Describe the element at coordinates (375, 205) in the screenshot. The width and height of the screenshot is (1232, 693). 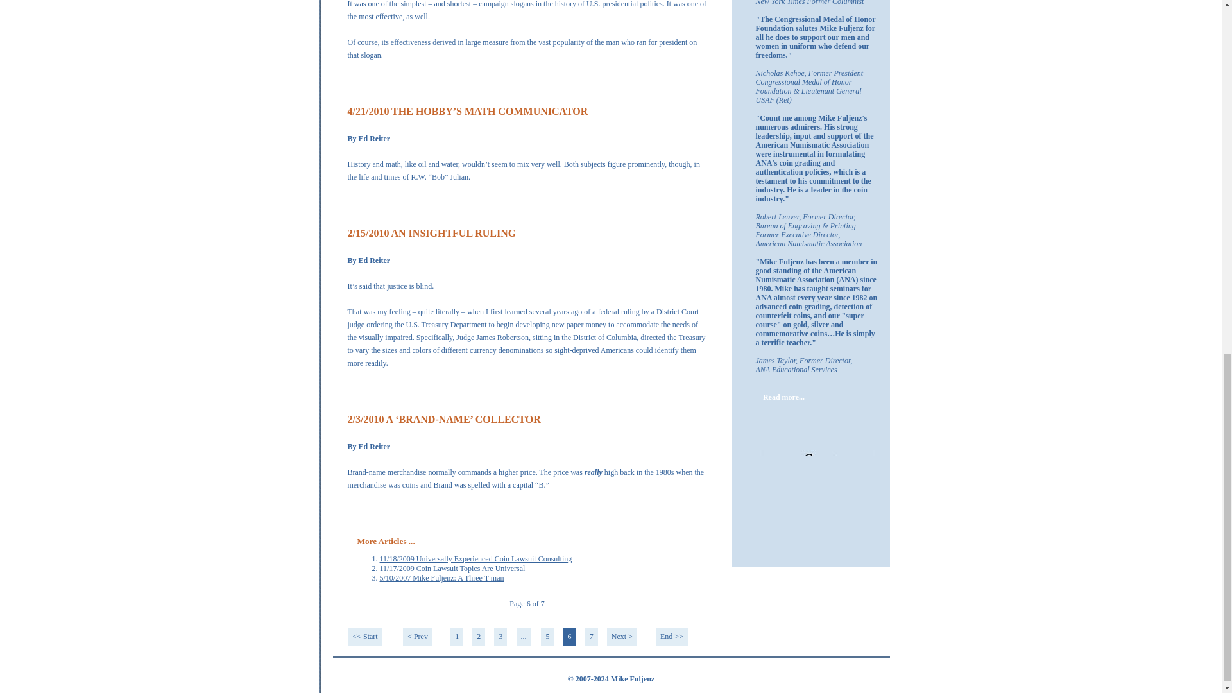
I see `Read more ...` at that location.